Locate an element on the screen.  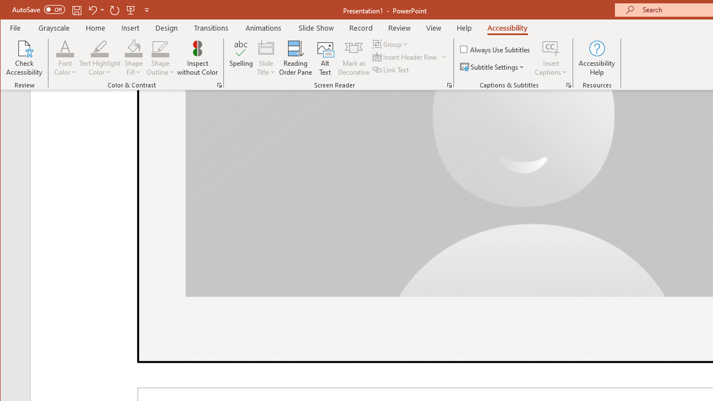
Slide Title is located at coordinates (266, 58).